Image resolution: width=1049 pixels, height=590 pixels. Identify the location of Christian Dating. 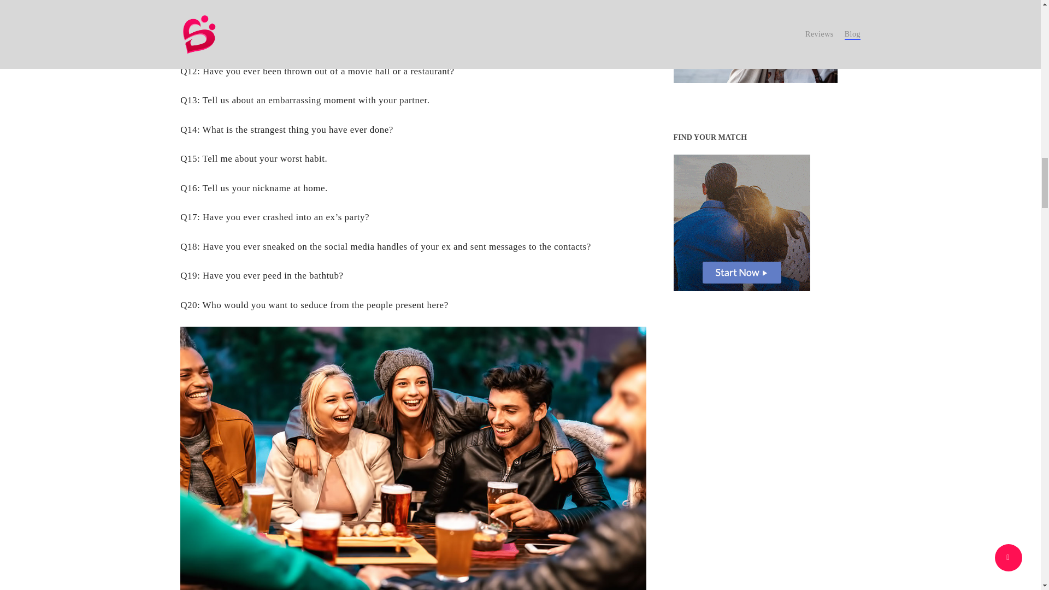
(755, 42).